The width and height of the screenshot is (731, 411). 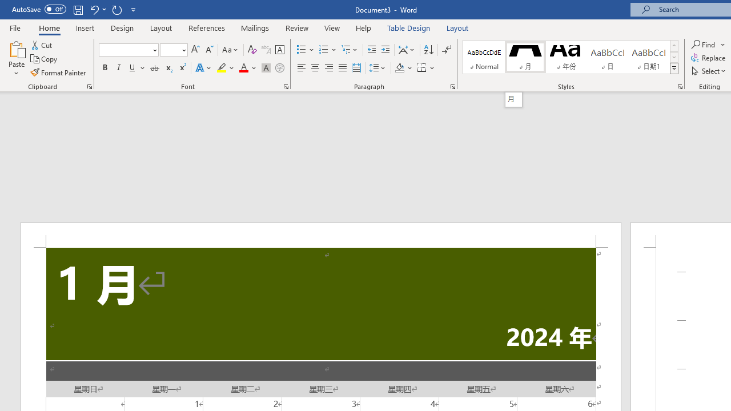 What do you see at coordinates (182, 68) in the screenshot?
I see `Superscript` at bounding box center [182, 68].